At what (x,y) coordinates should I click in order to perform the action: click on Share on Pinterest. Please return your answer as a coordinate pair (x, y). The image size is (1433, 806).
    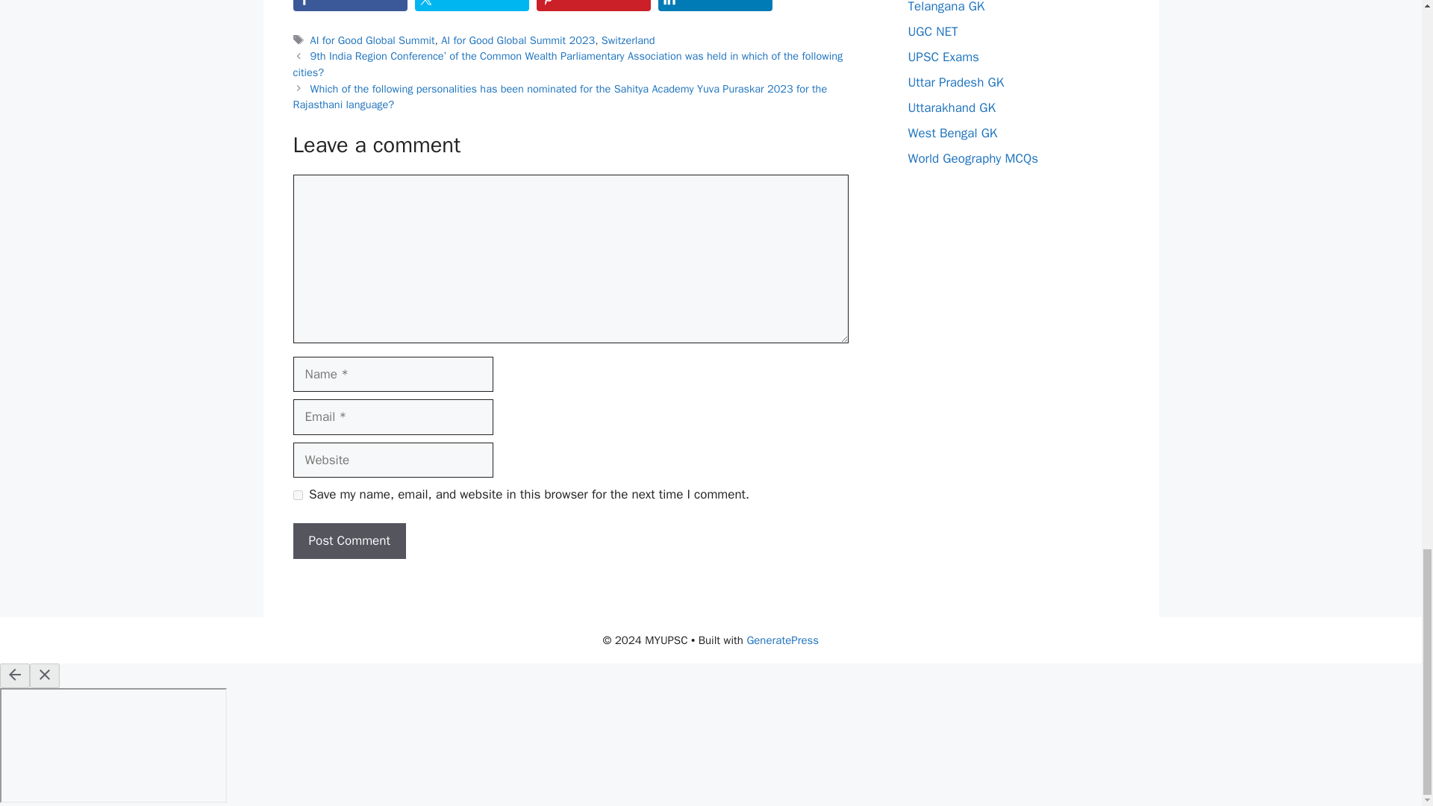
    Looking at the image, I should click on (593, 6).